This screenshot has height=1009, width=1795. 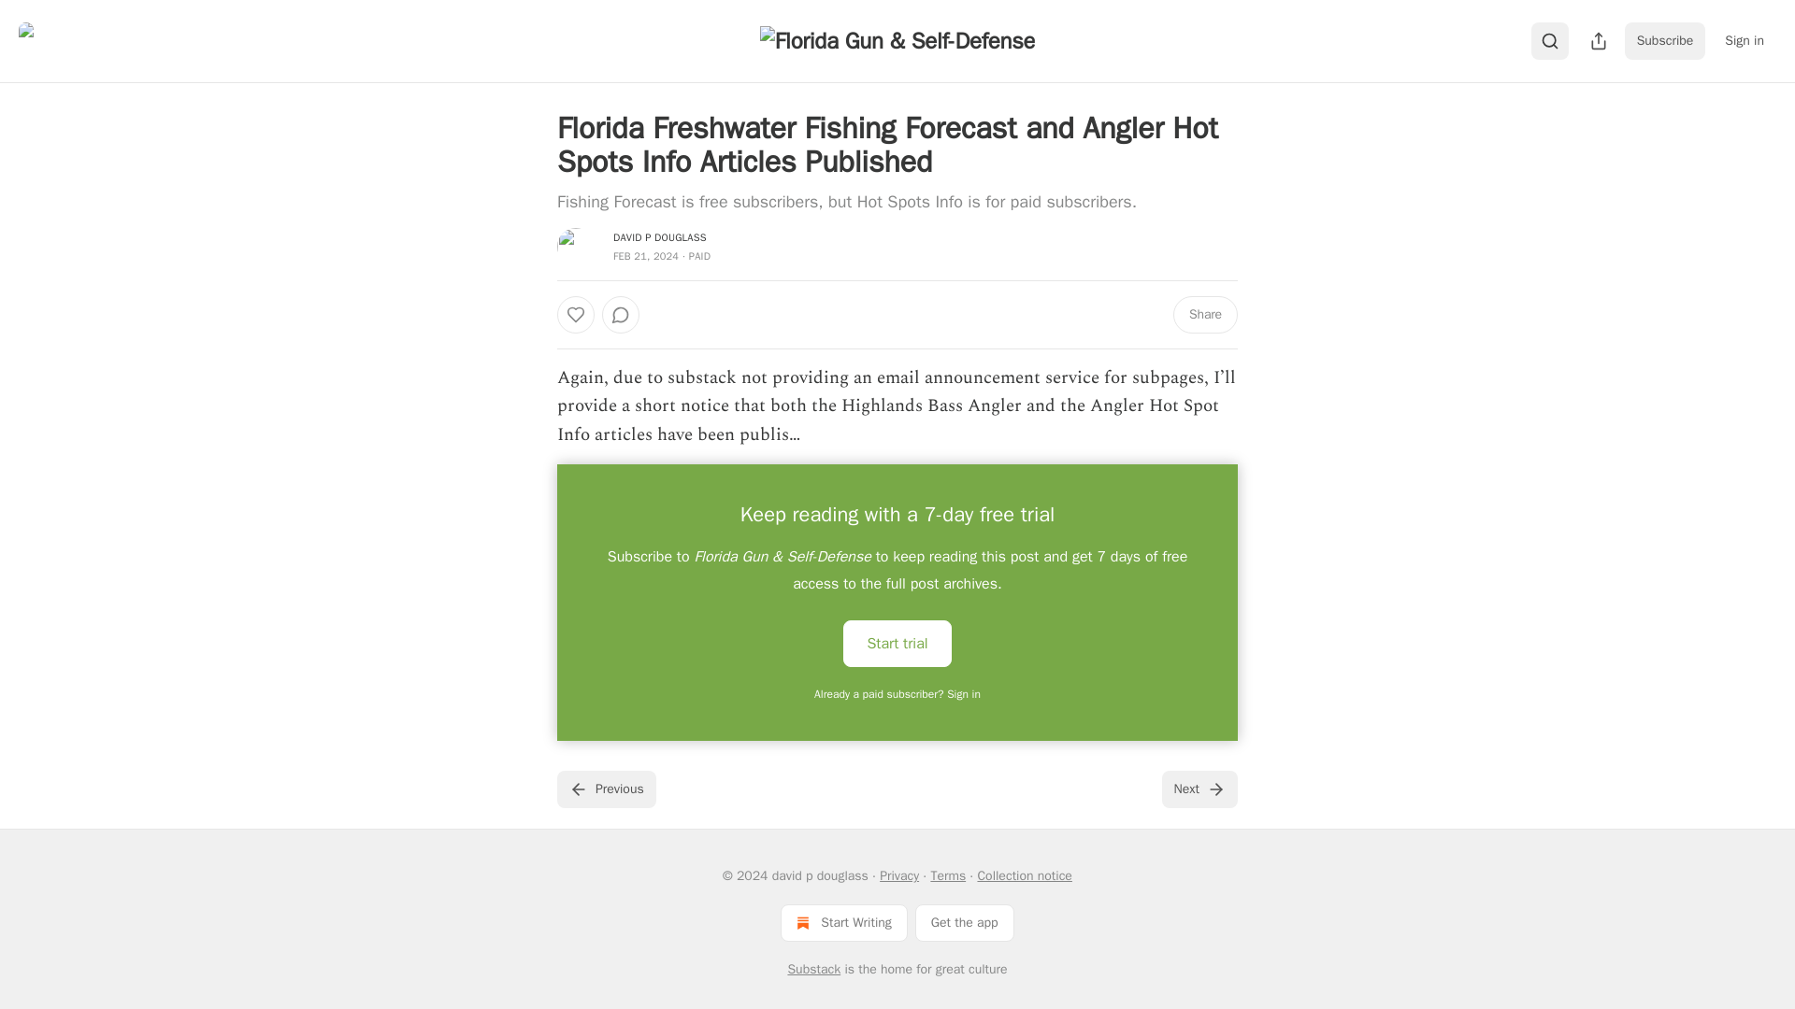 What do you see at coordinates (606, 789) in the screenshot?
I see `Previous` at bounding box center [606, 789].